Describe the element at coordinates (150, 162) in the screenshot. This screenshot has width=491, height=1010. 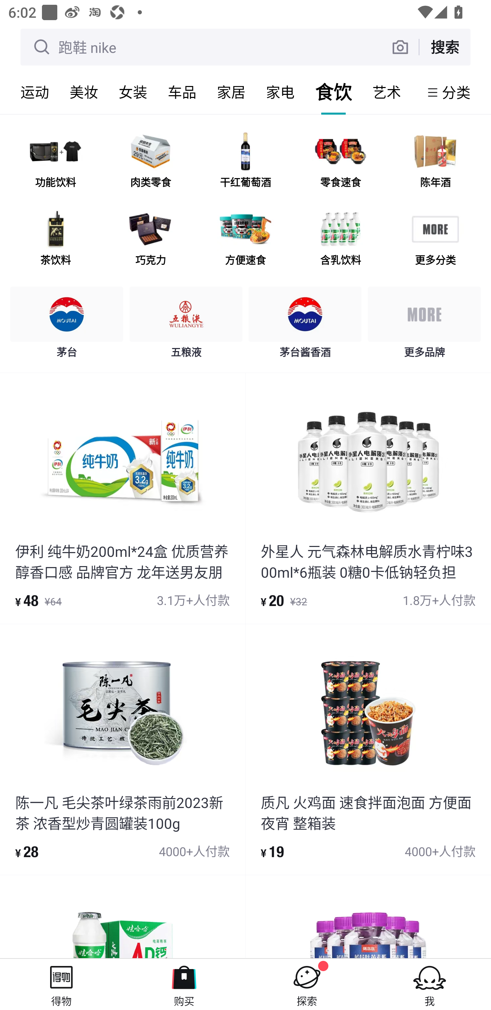
I see `肉类零食` at that location.